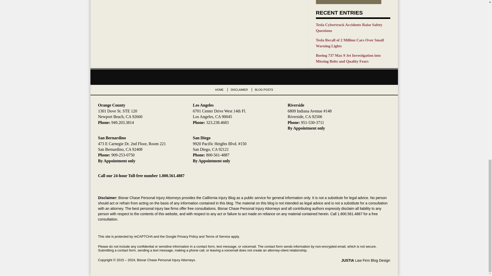 Image resolution: width=492 pixels, height=276 pixels. Describe the element at coordinates (219, 89) in the screenshot. I see `HOME` at that location.